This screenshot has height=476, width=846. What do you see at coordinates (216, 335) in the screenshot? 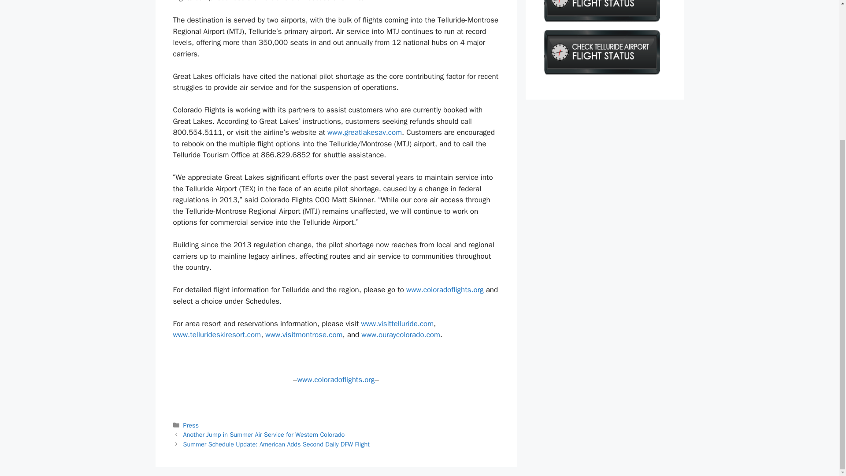
I see `www.tellurideskiresort.com` at bounding box center [216, 335].